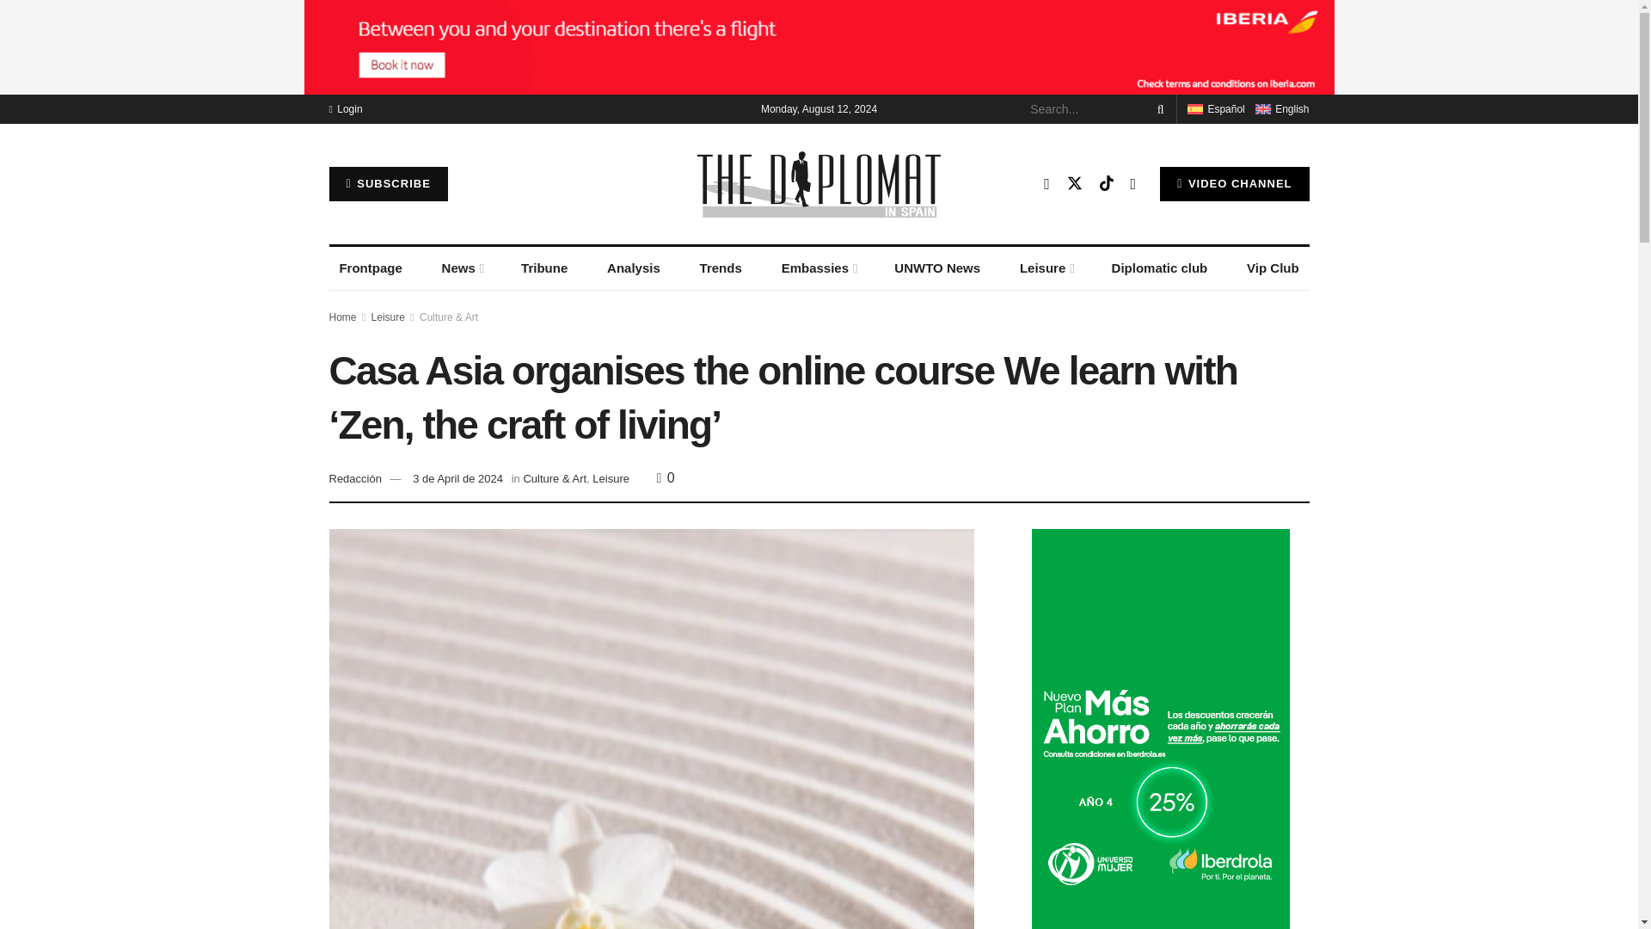  Describe the element at coordinates (543, 268) in the screenshot. I see `Tribune` at that location.